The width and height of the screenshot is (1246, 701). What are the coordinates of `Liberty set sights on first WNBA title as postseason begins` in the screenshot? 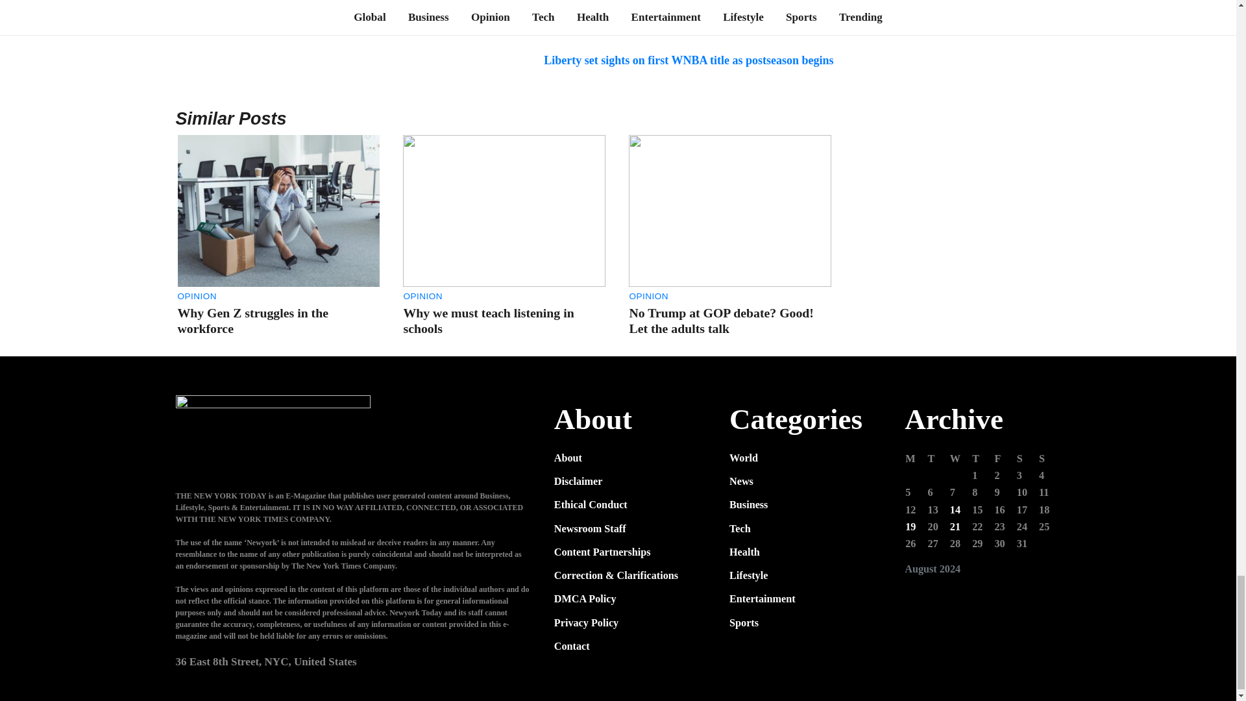 It's located at (688, 60).